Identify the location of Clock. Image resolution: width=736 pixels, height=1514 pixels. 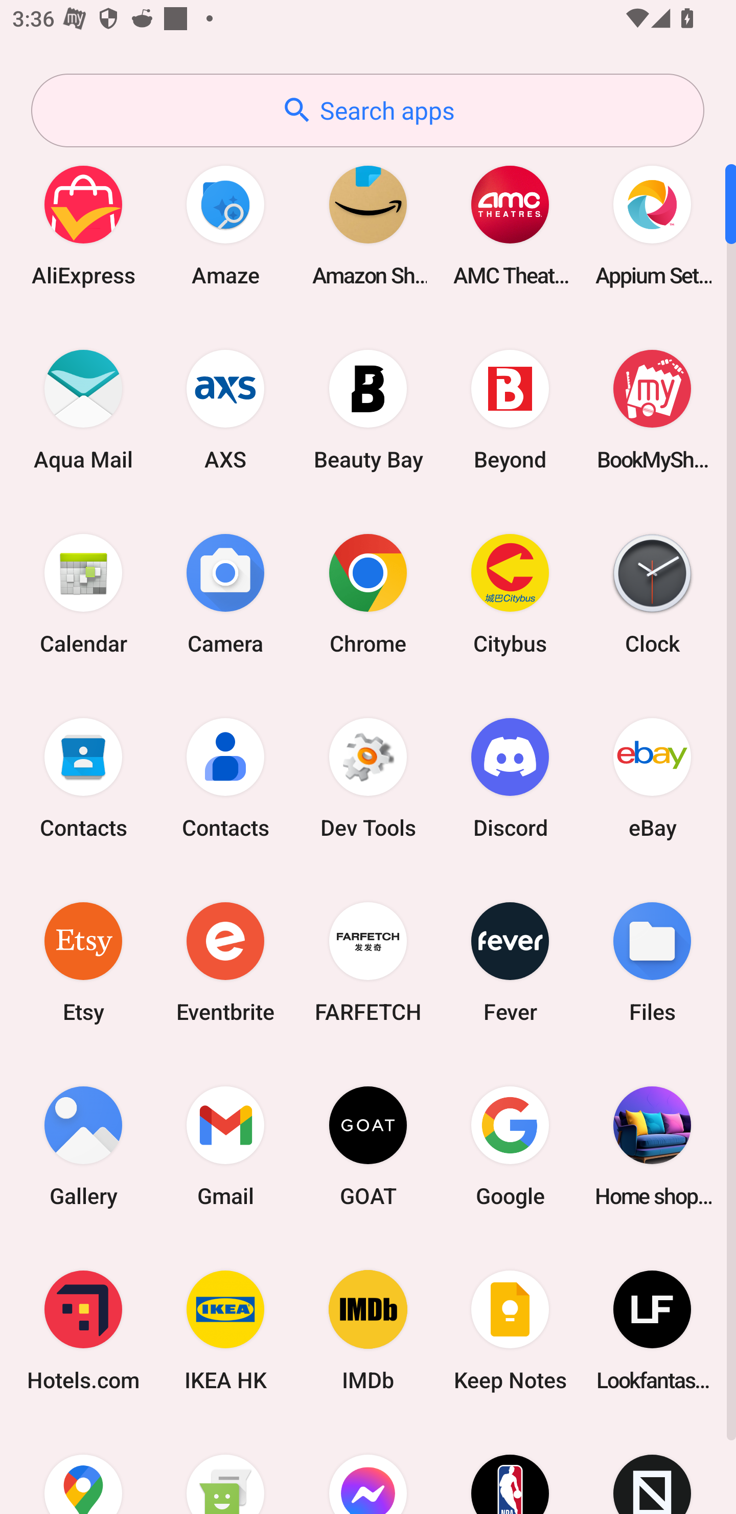
(652, 593).